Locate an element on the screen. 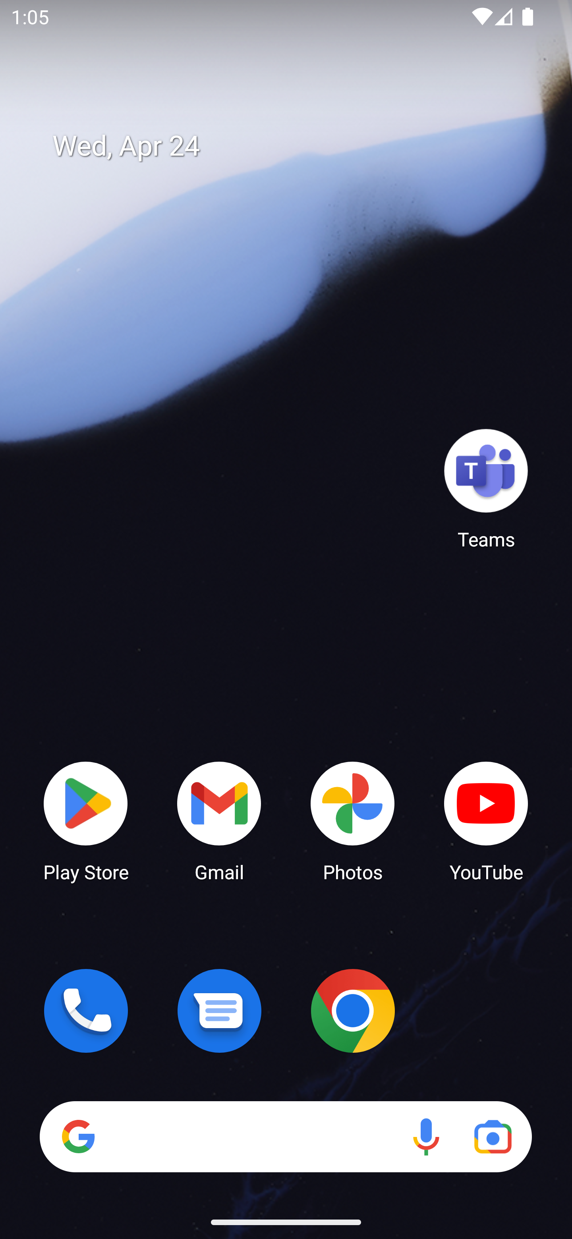  Chrome is located at coordinates (353, 1011).